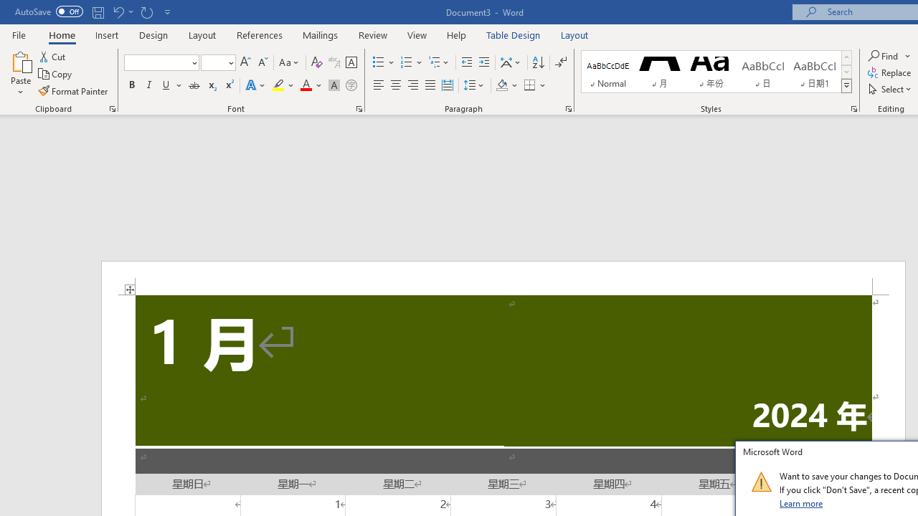 The height and width of the screenshot is (516, 918). I want to click on Underline, so click(172, 86).